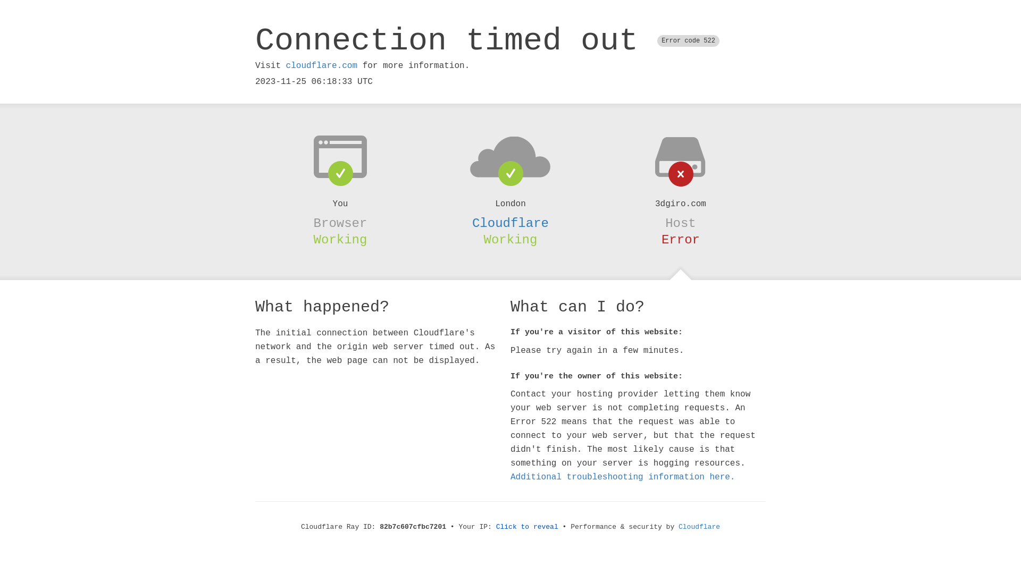 This screenshot has height=574, width=1021. I want to click on Cloudflare, so click(510, 223).